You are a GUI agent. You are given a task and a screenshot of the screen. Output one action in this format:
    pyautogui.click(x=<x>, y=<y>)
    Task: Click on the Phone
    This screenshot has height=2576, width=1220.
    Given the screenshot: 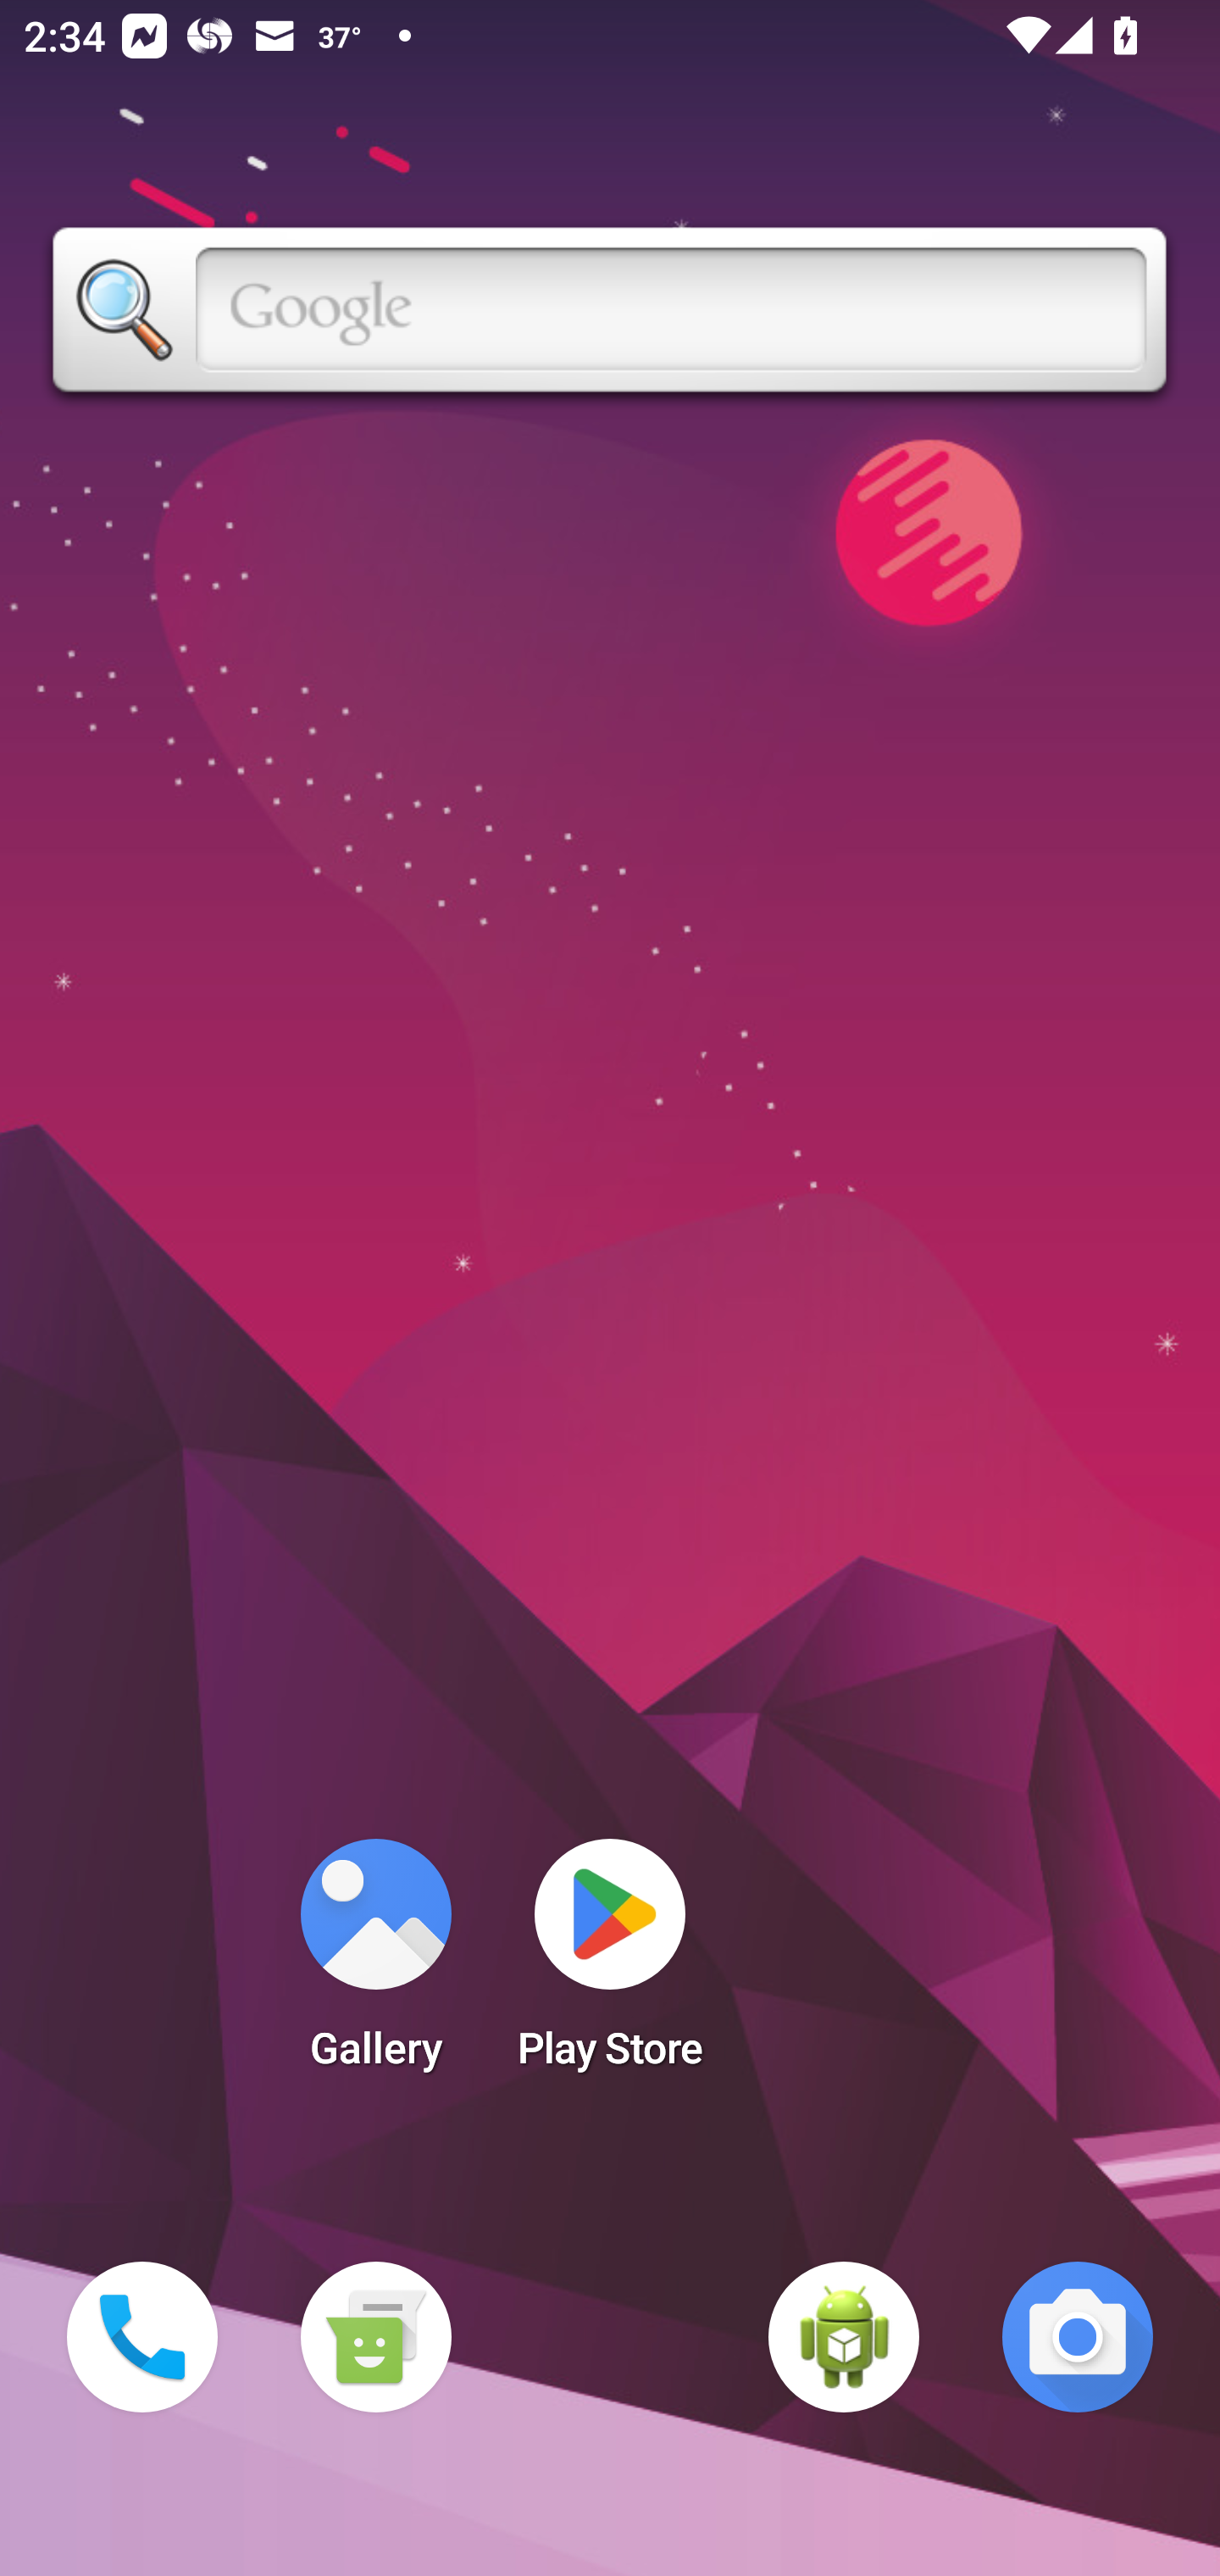 What is the action you would take?
    pyautogui.click(x=142, y=2337)
    